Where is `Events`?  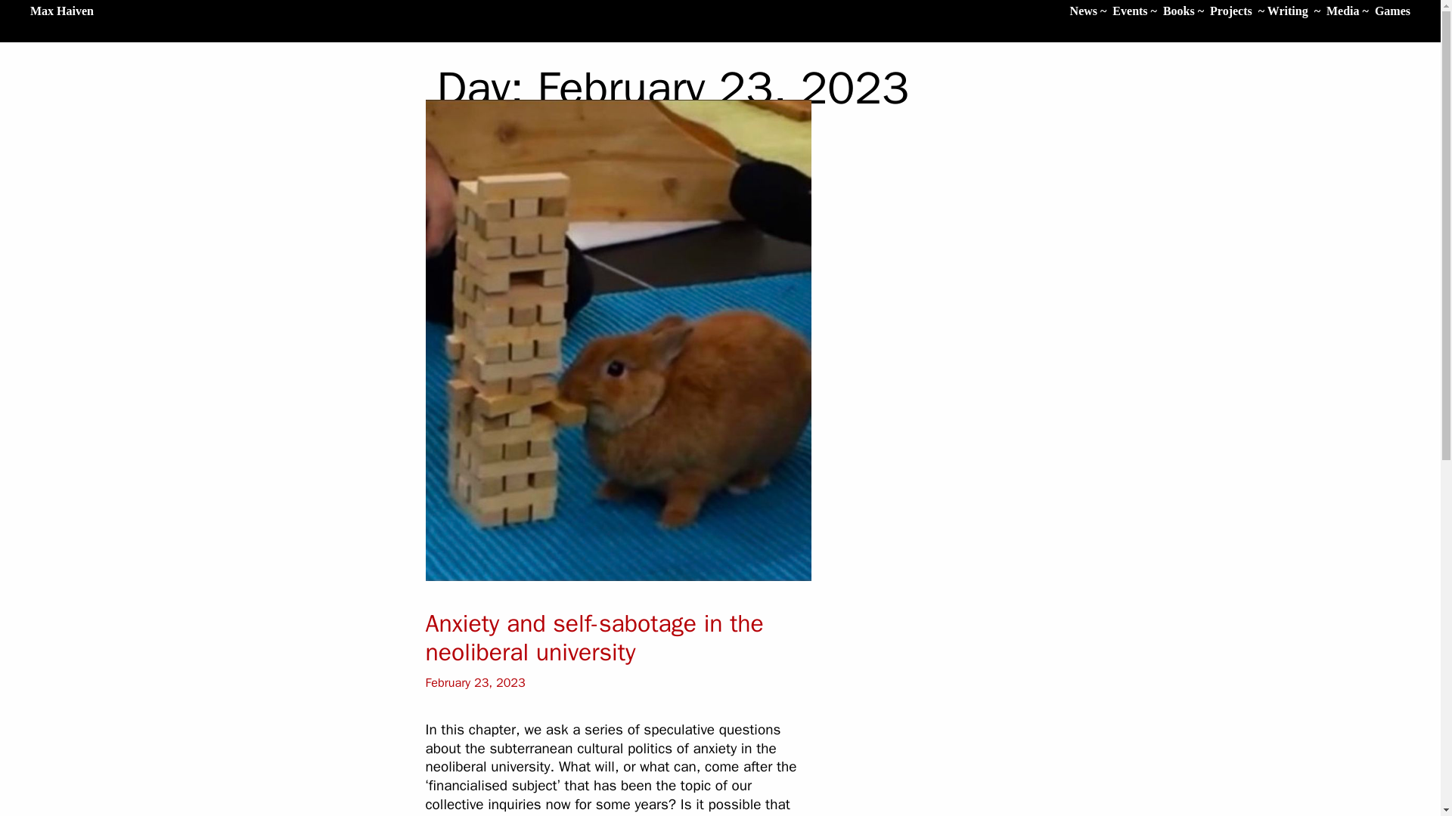
Events is located at coordinates (1129, 11).